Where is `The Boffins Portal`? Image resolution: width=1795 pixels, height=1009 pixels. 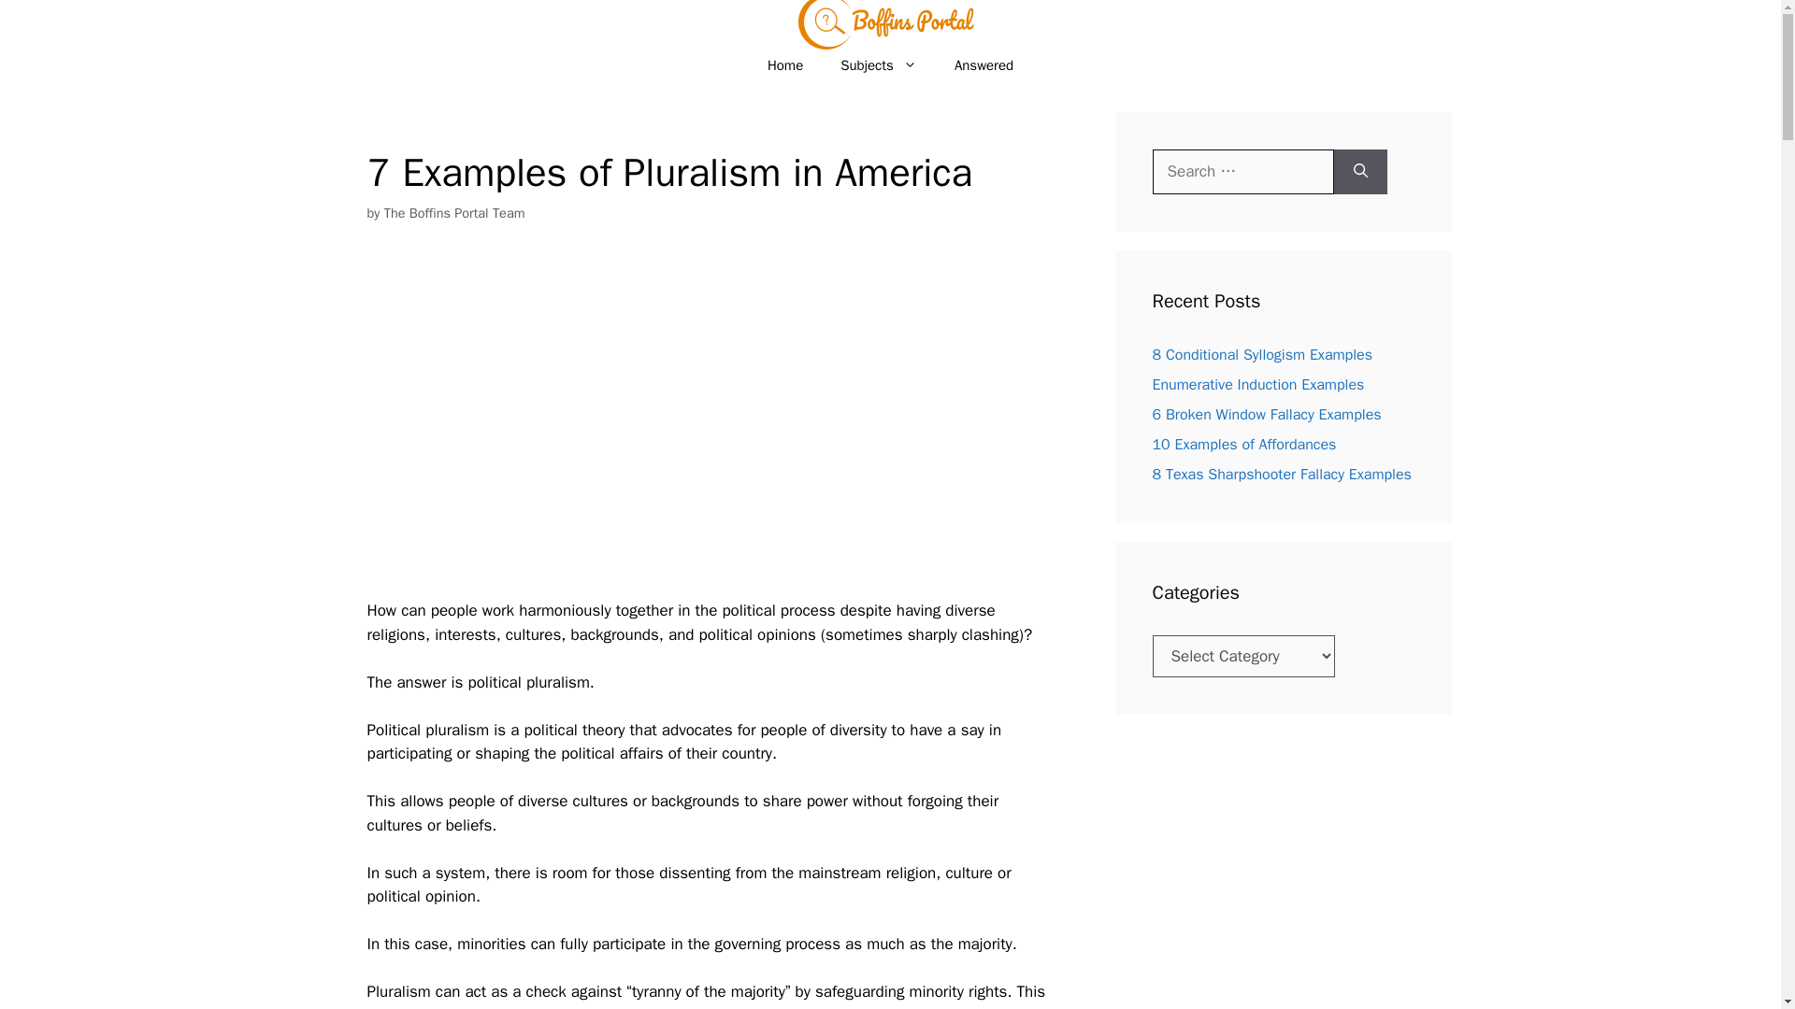 The Boffins Portal is located at coordinates (890, 34).